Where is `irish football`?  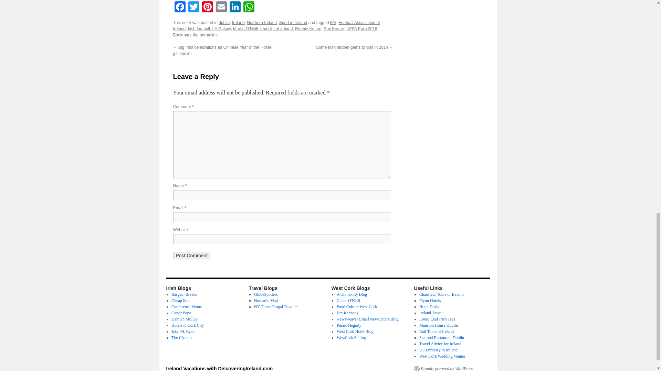 irish football is located at coordinates (199, 29).